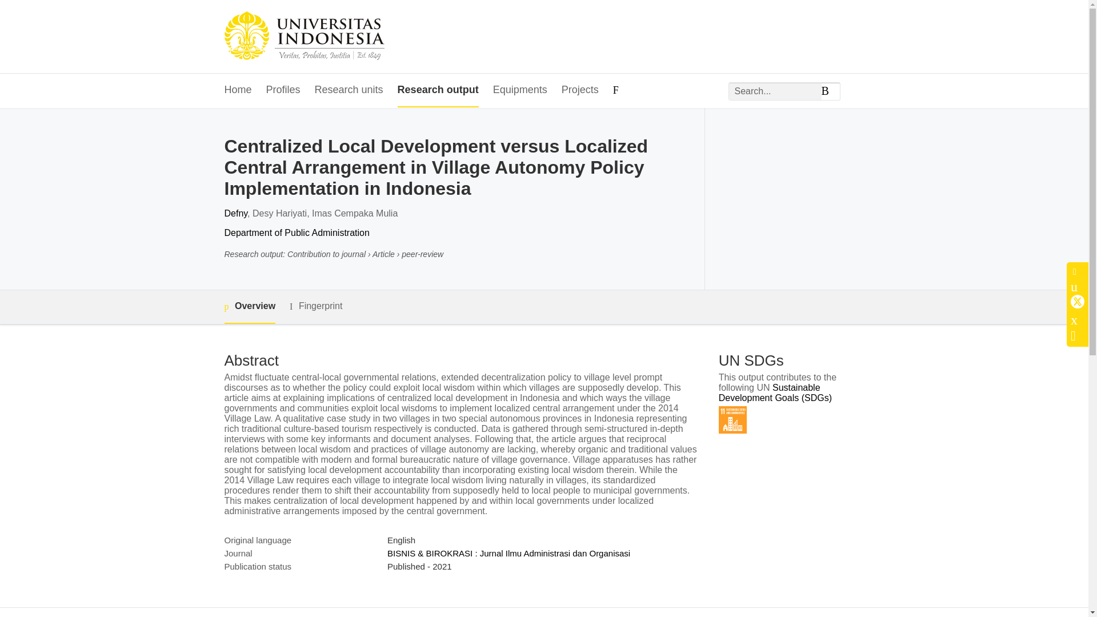 Image resolution: width=1097 pixels, height=617 pixels. Describe the element at coordinates (438, 90) in the screenshot. I see `Research output` at that location.